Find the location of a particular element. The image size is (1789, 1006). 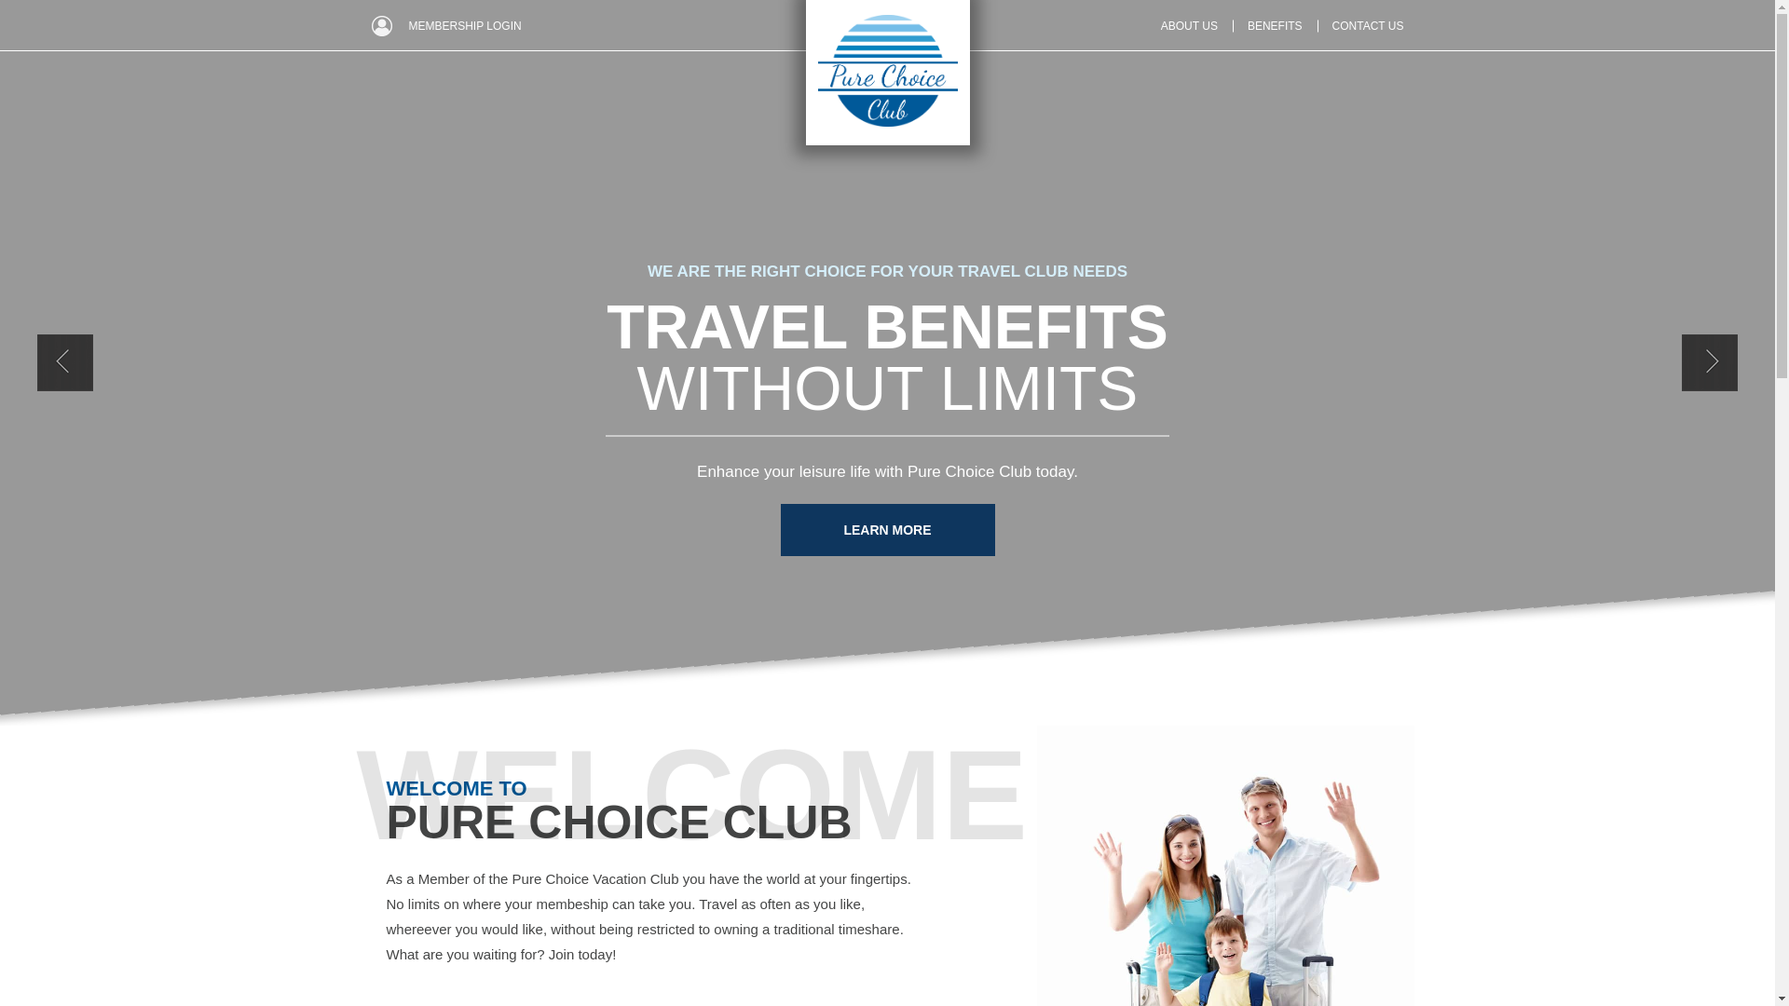

ABOUT US is located at coordinates (1189, 26).